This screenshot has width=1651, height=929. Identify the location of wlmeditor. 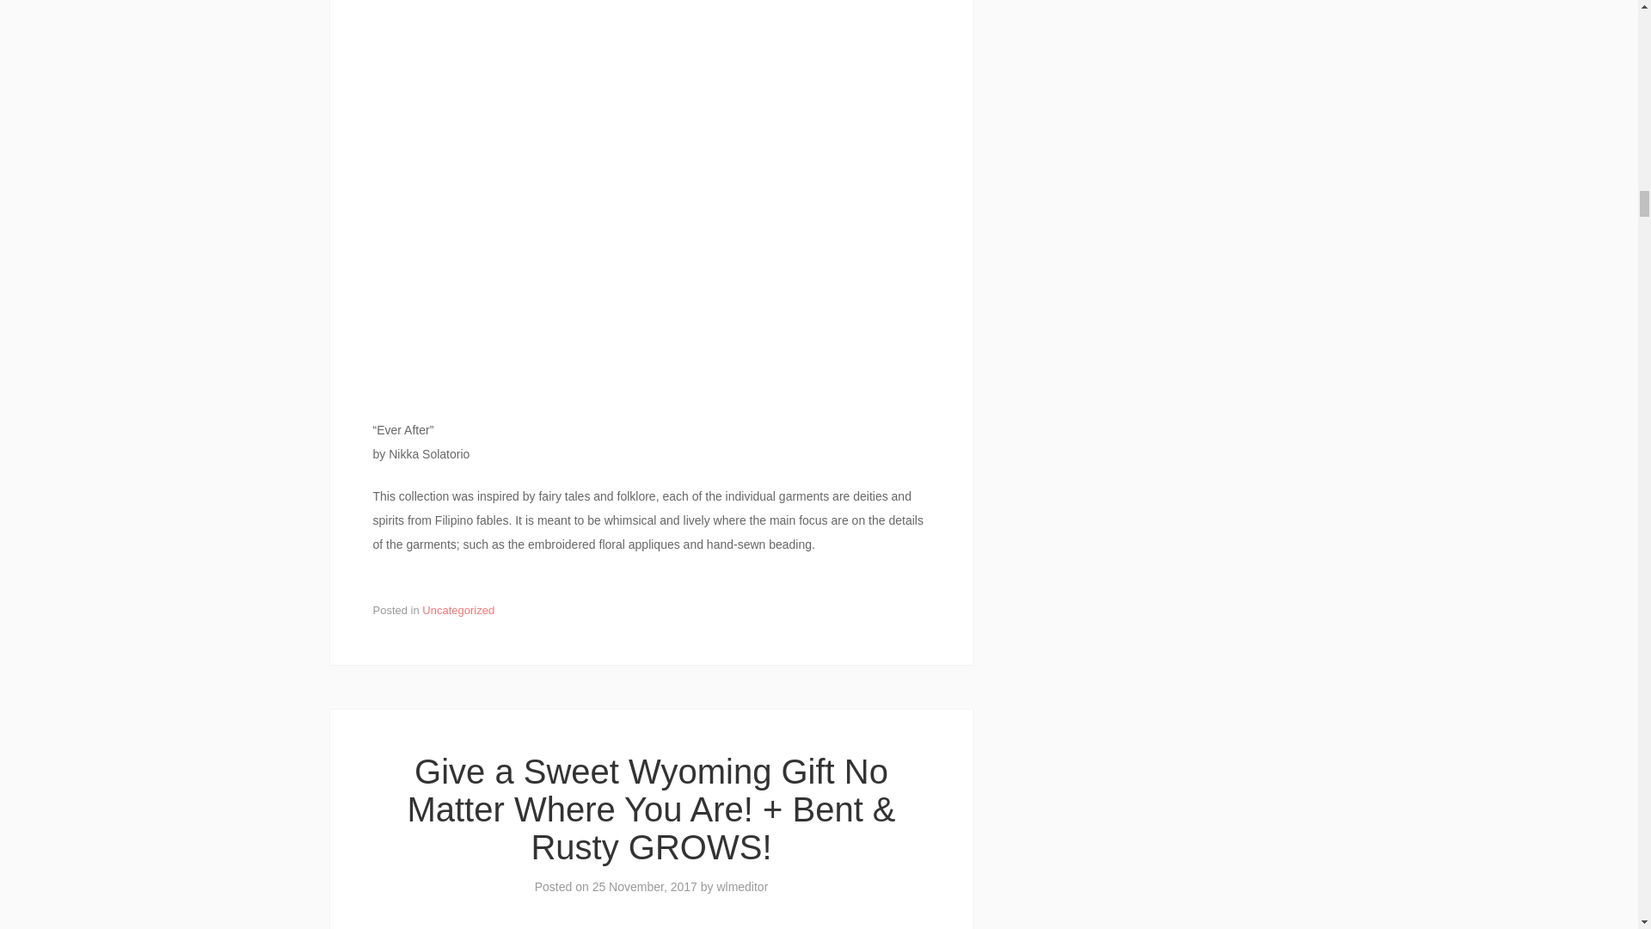
(741, 886).